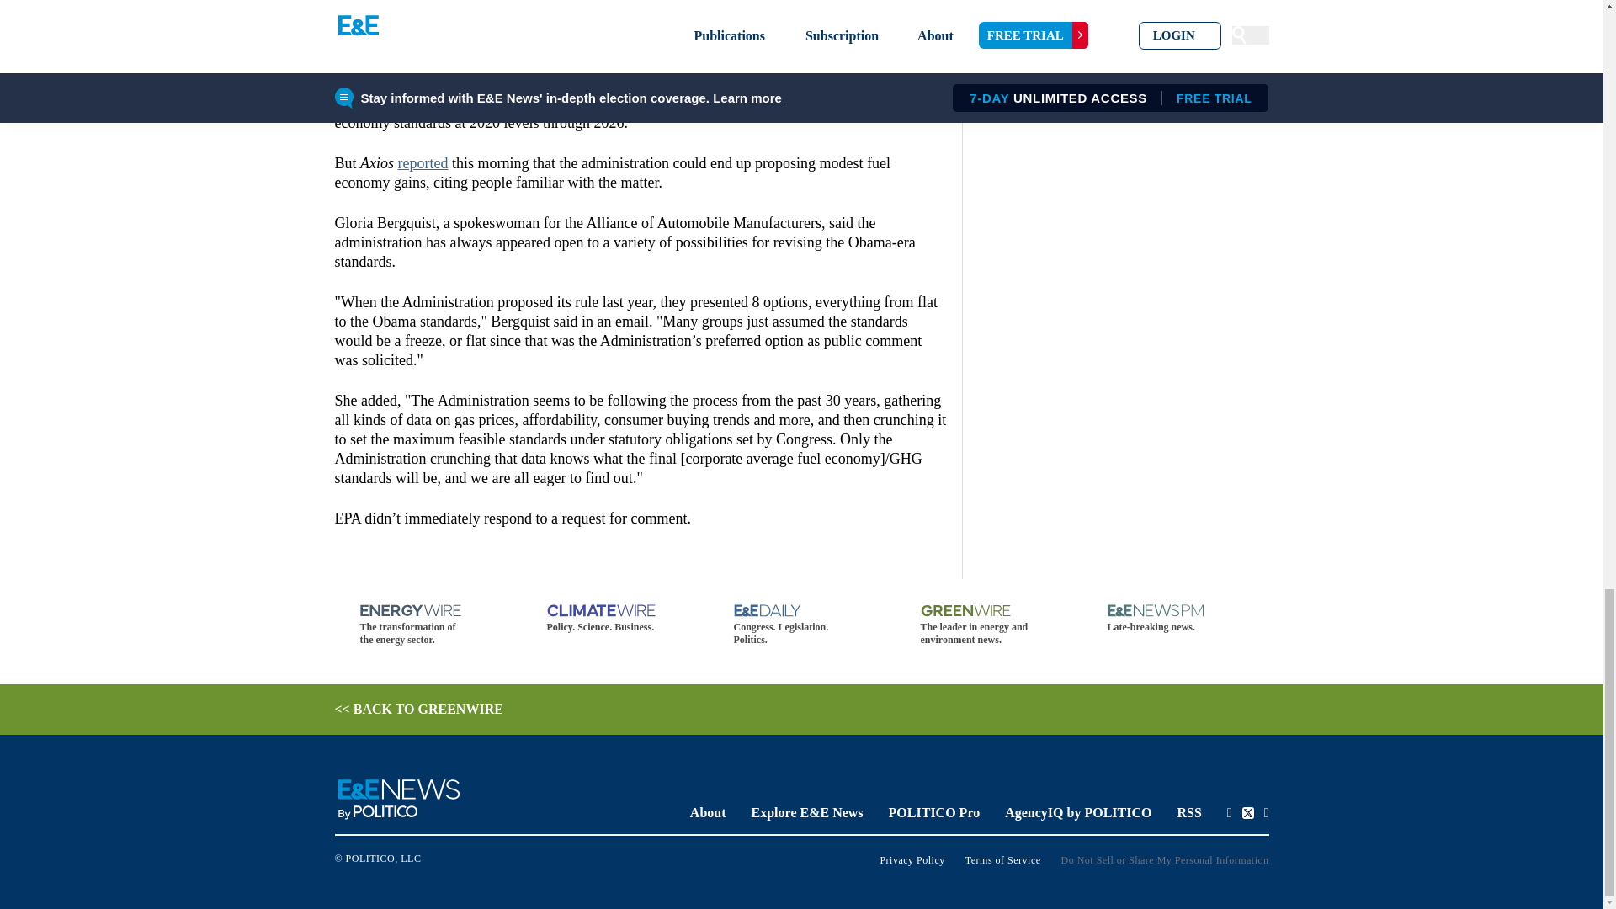  What do you see at coordinates (428, 625) in the screenshot?
I see `The transformation of the energy sector.` at bounding box center [428, 625].